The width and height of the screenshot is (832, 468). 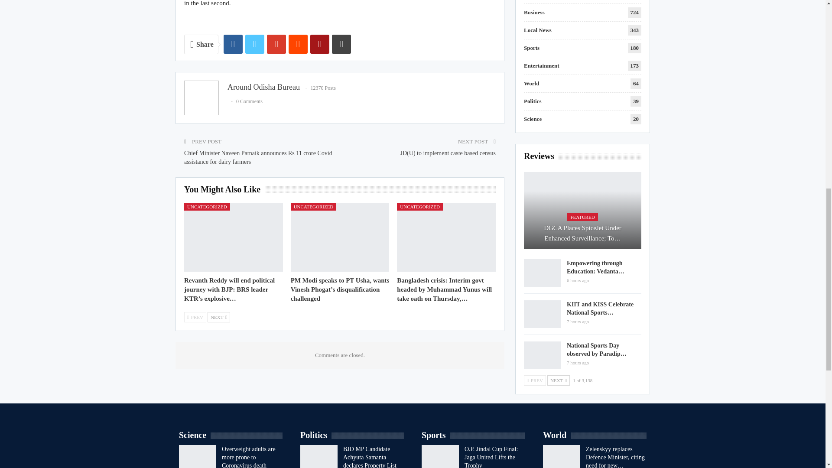 I want to click on Next, so click(x=218, y=317).